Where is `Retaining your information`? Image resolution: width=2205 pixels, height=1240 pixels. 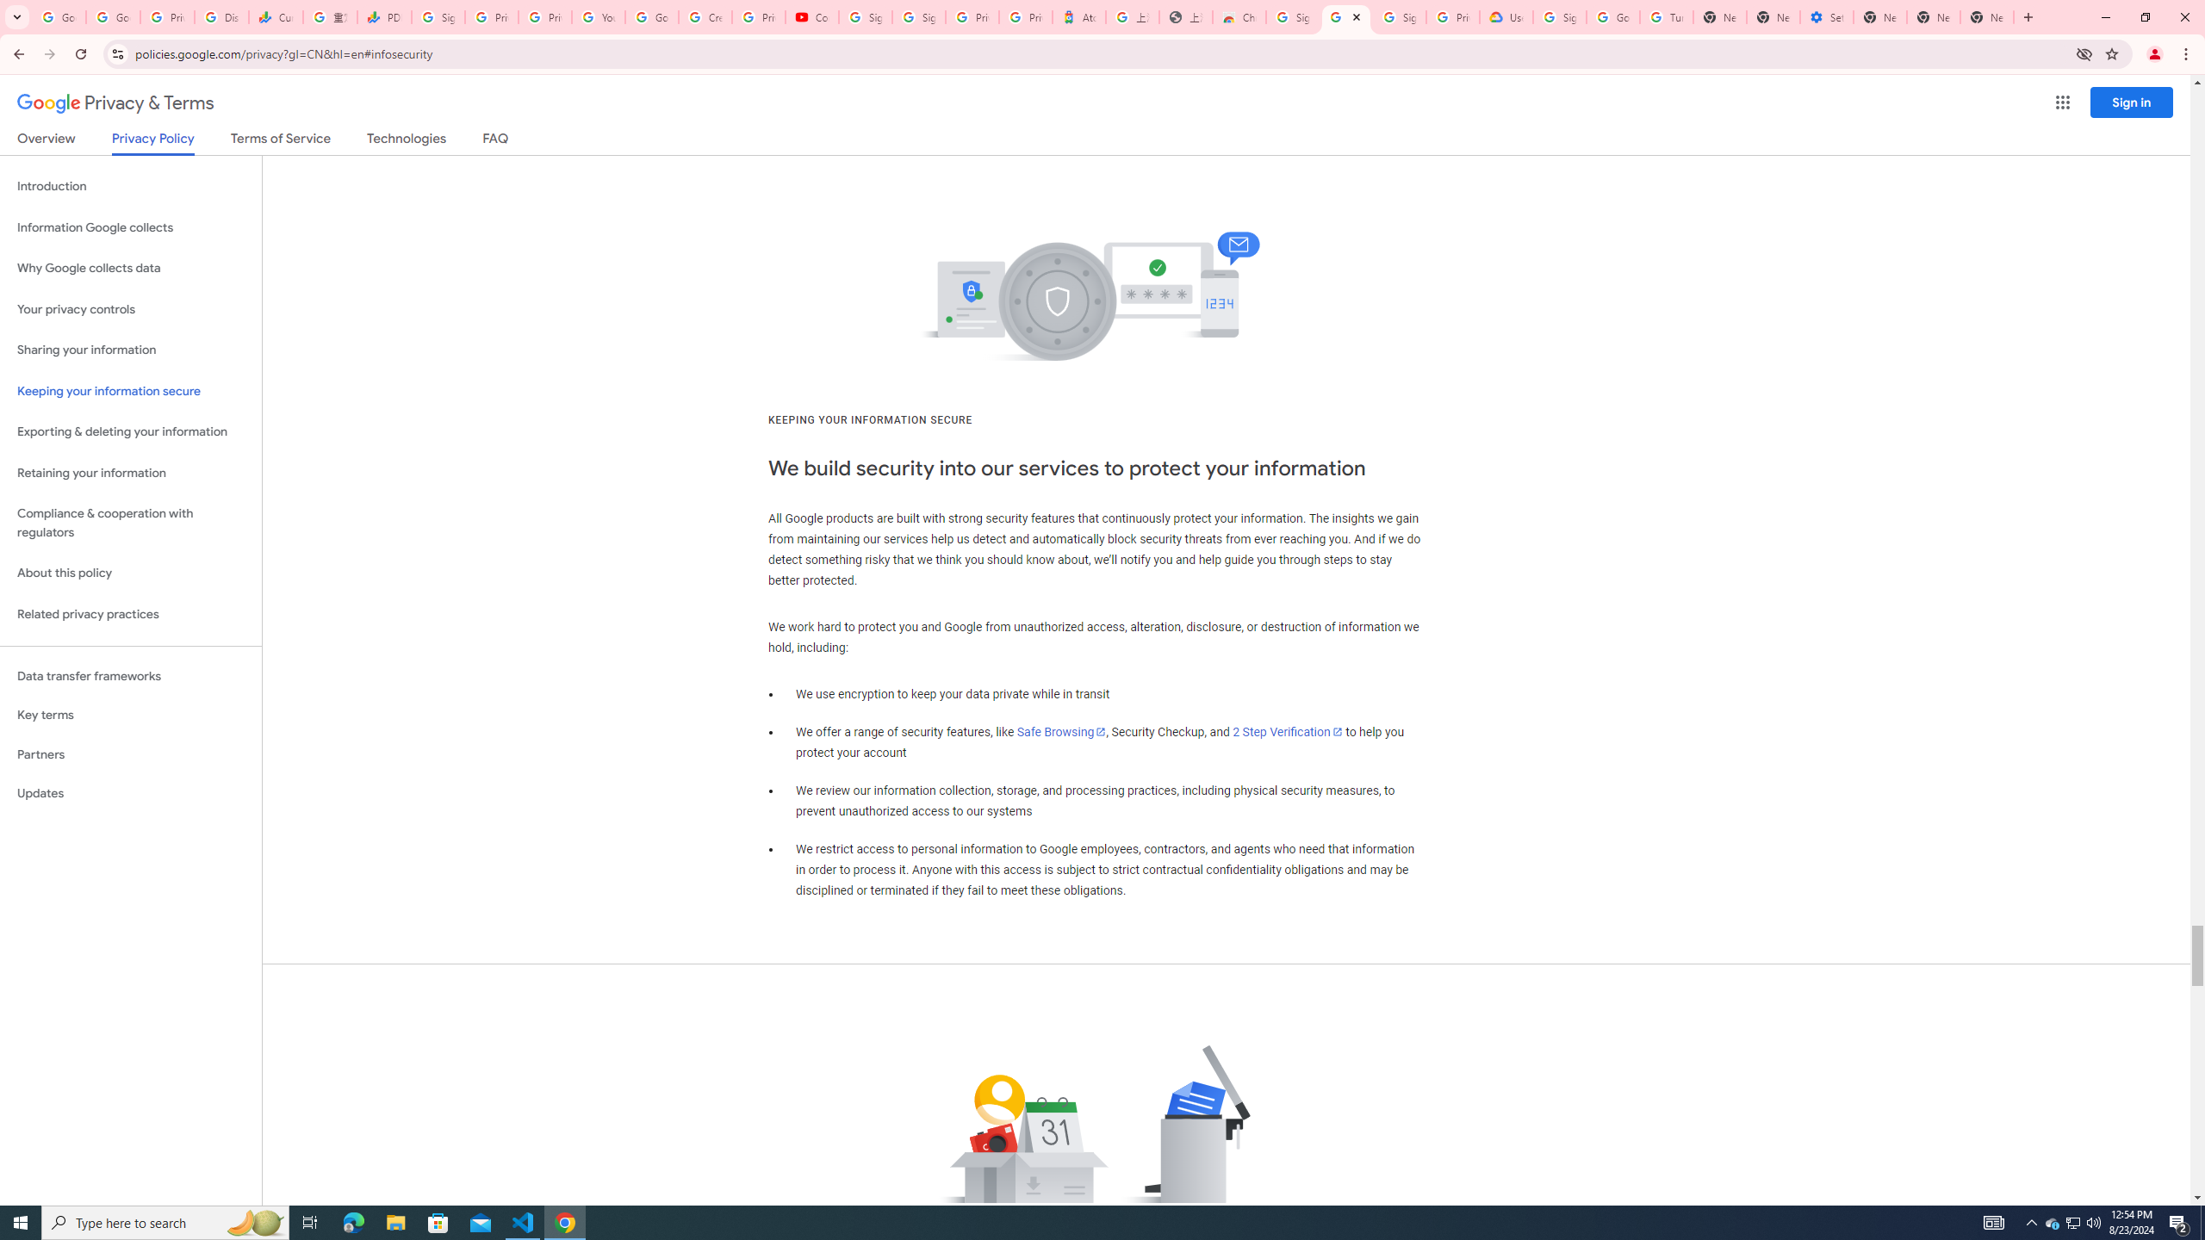
Retaining your information is located at coordinates (131, 474).